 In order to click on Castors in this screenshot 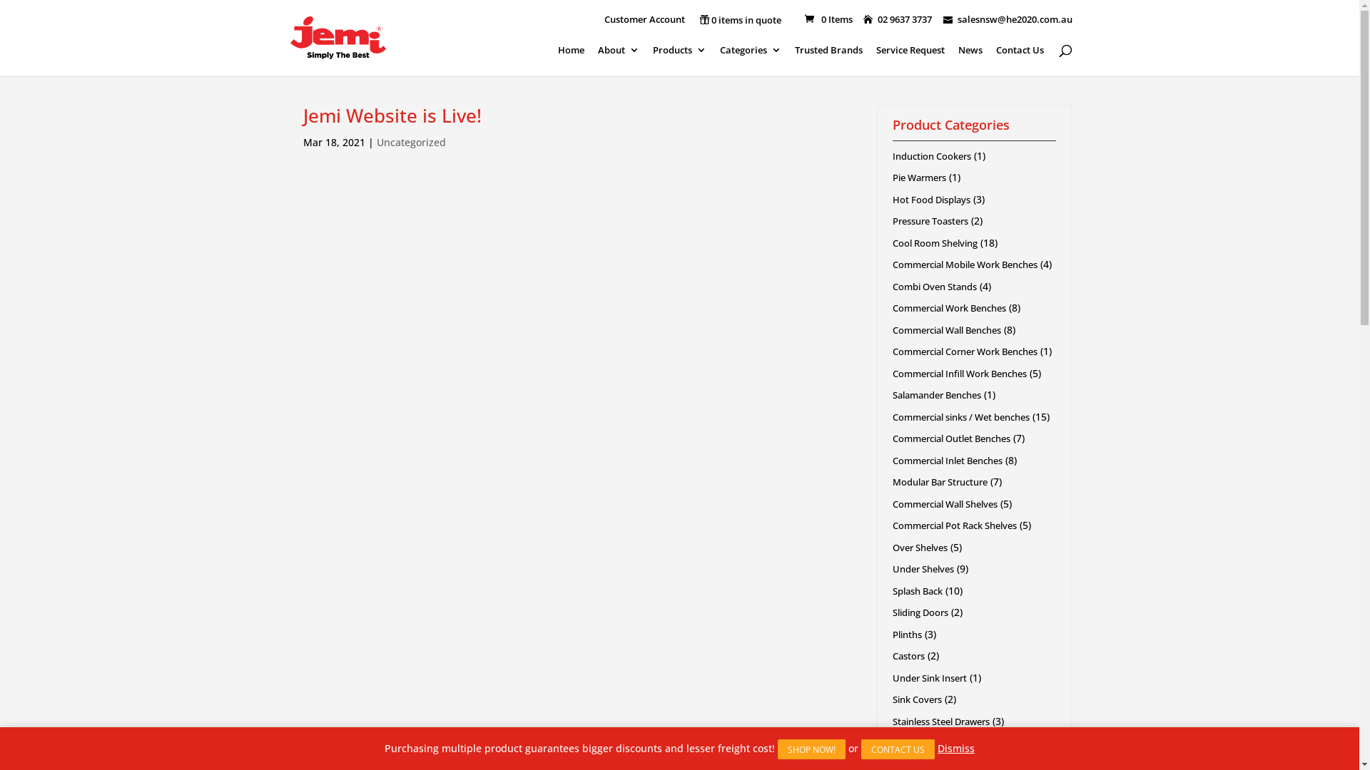, I will do `click(908, 656)`.